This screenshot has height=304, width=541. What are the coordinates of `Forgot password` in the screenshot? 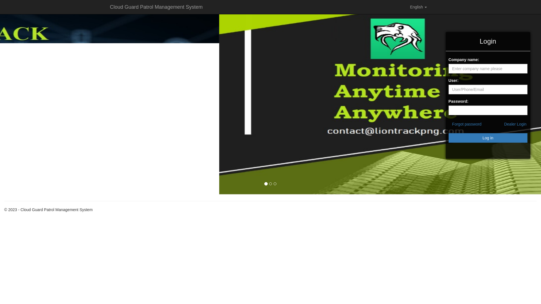 It's located at (467, 124).